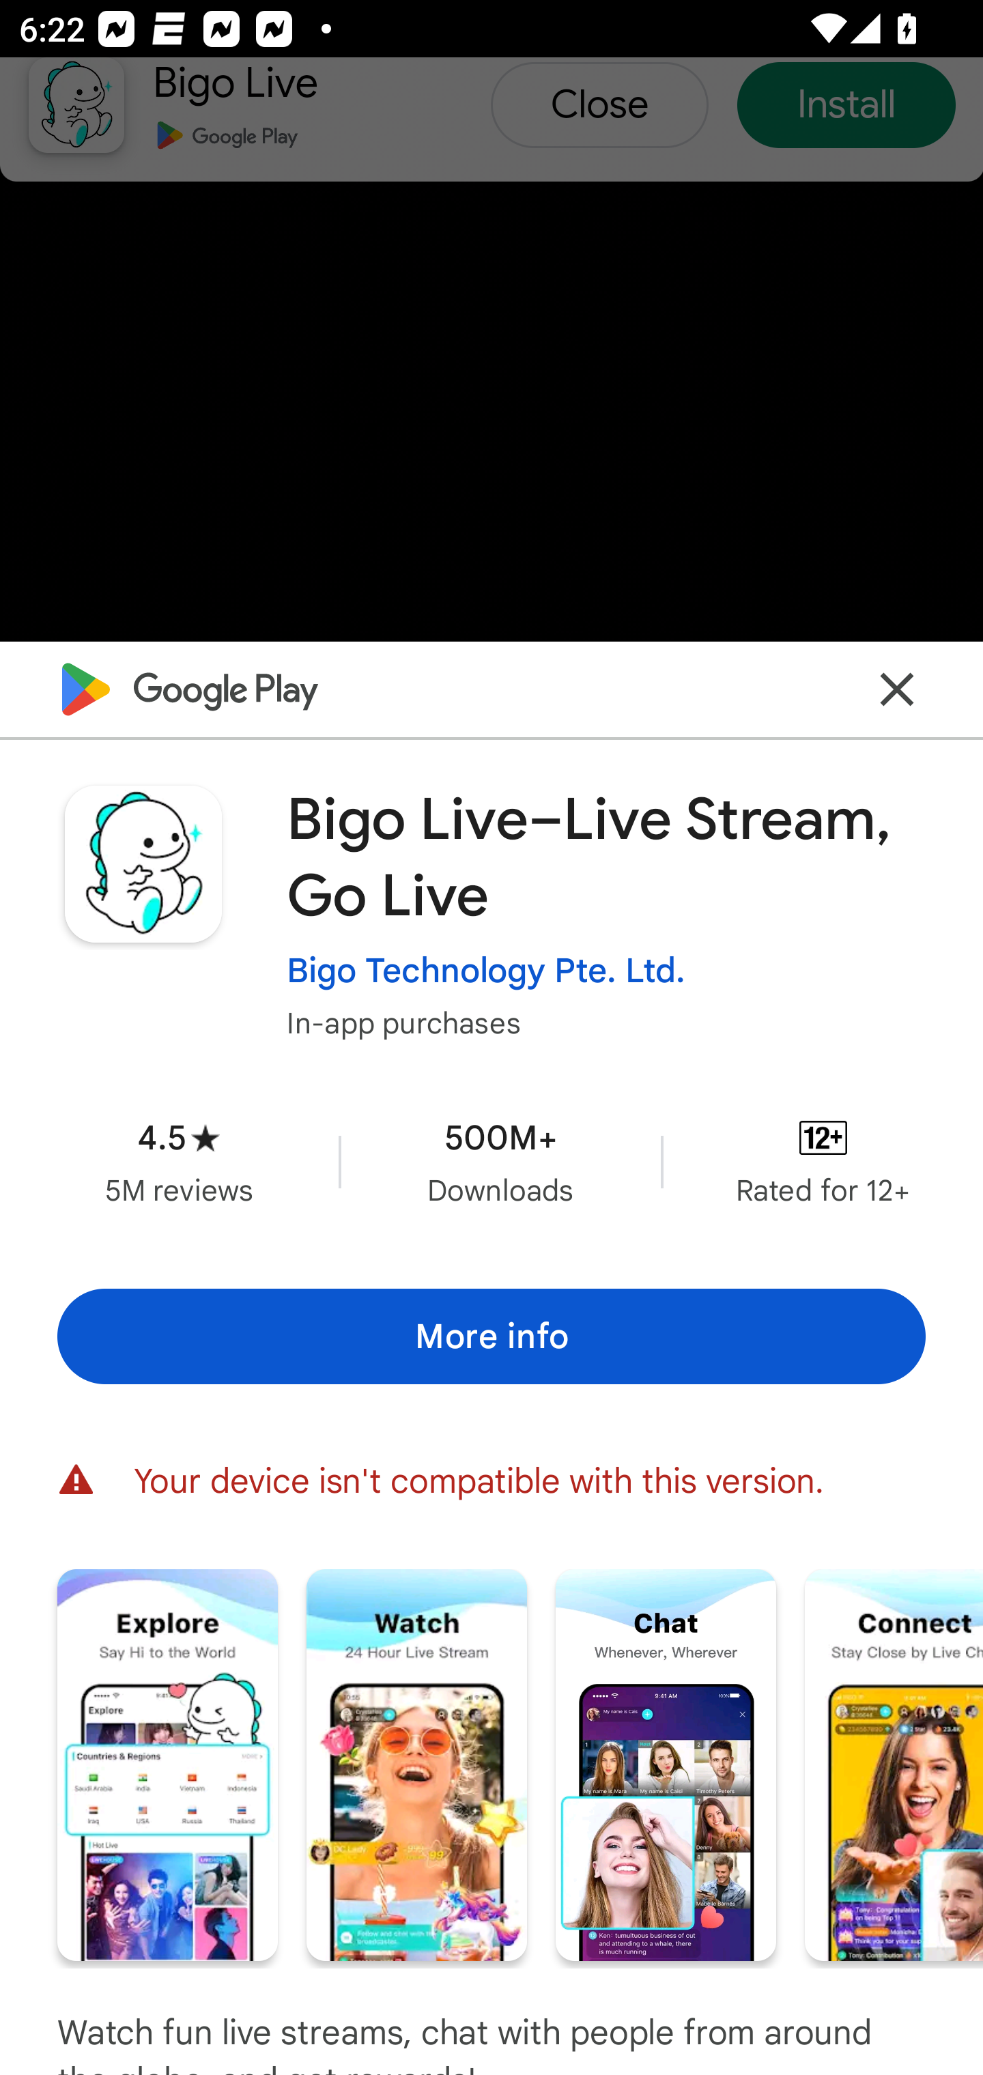  What do you see at coordinates (486, 970) in the screenshot?
I see `Bigo Technology Pte. Ltd.` at bounding box center [486, 970].